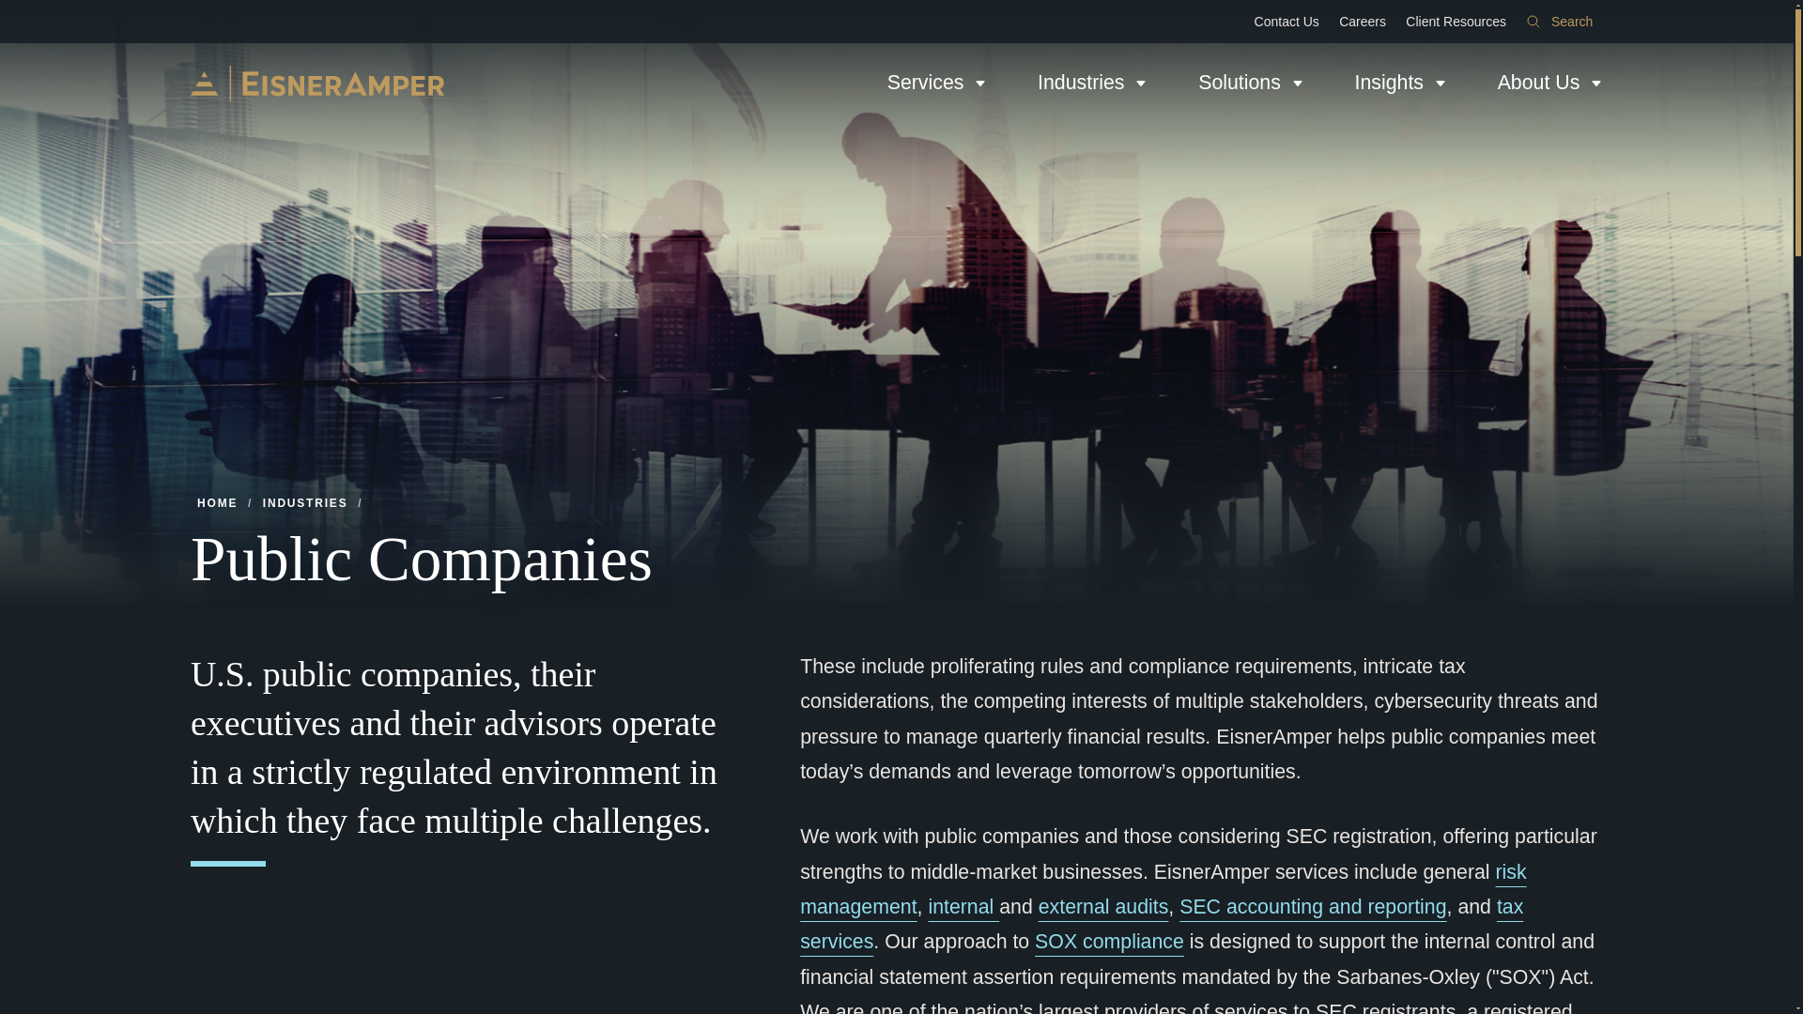  Describe the element at coordinates (1559, 22) in the screenshot. I see `Search` at that location.